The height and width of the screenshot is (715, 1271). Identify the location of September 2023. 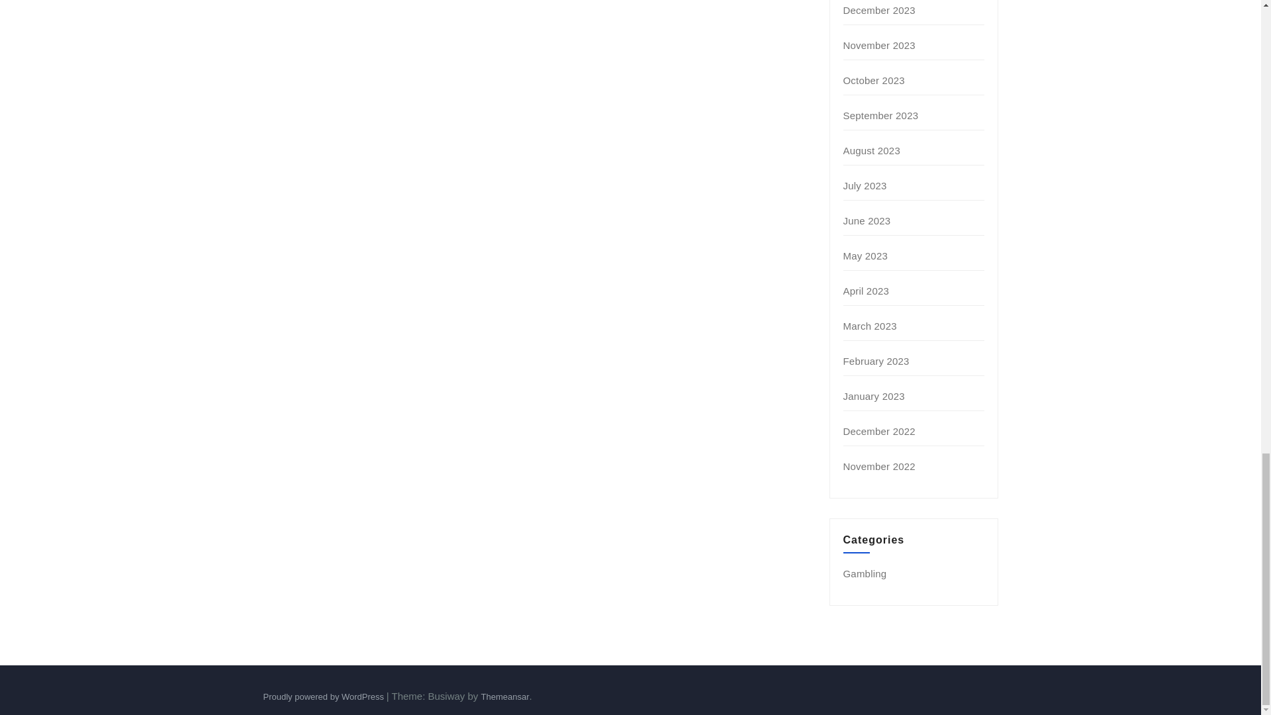
(881, 115).